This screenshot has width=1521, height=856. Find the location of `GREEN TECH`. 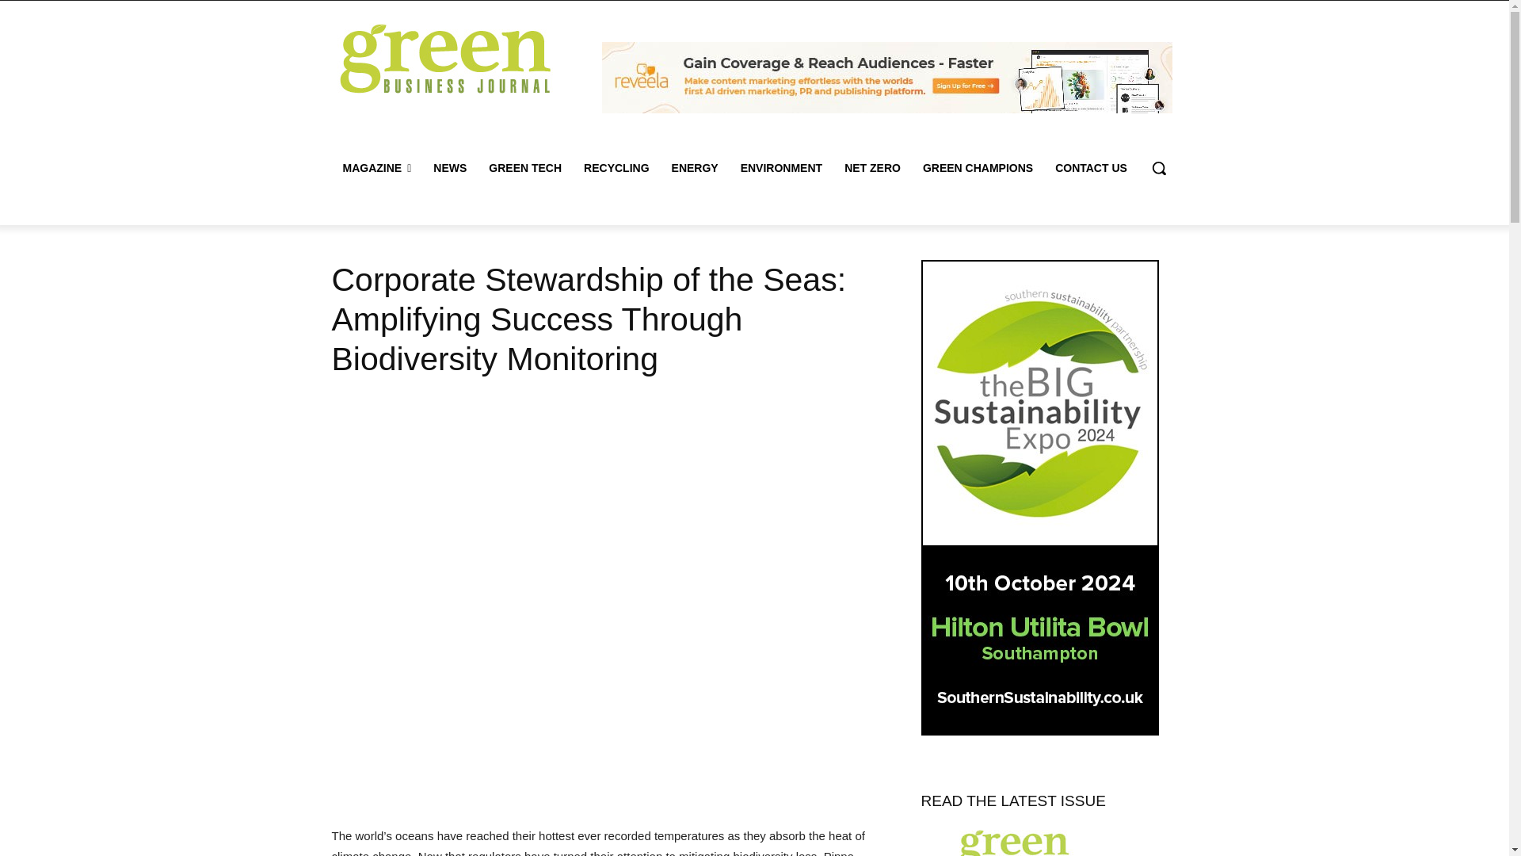

GREEN TECH is located at coordinates (524, 168).